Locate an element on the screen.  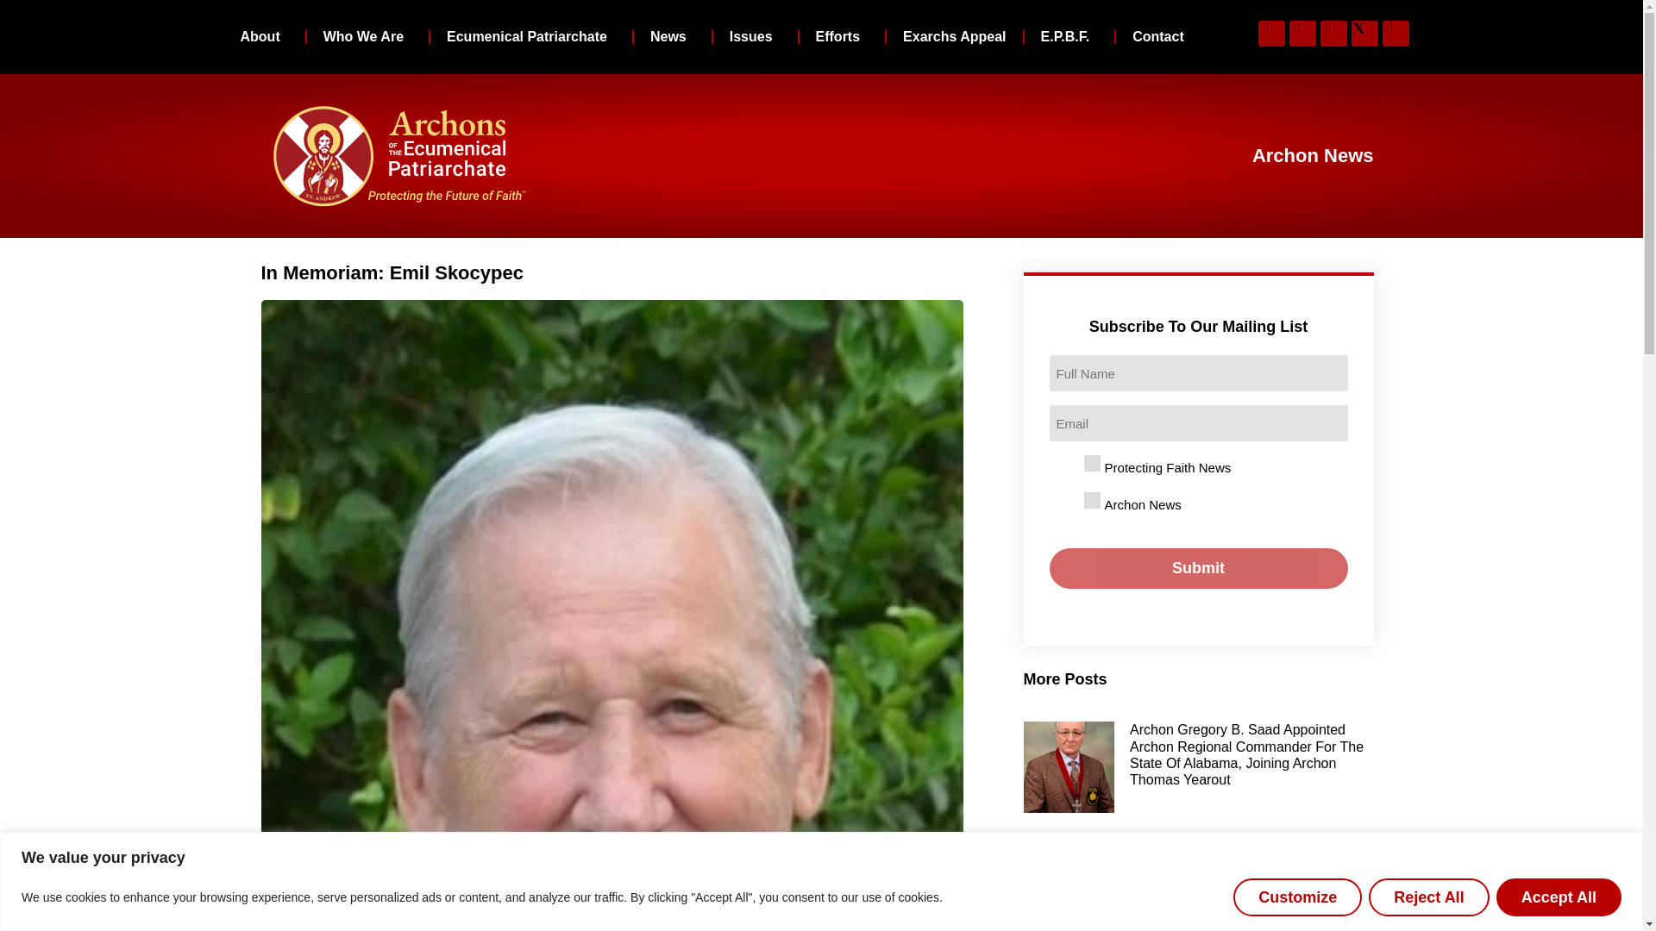
About is located at coordinates (264, 36).